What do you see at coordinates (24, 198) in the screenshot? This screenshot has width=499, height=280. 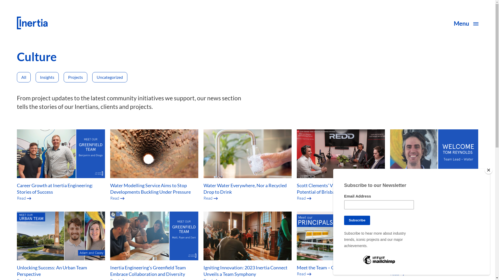 I see `Read` at bounding box center [24, 198].